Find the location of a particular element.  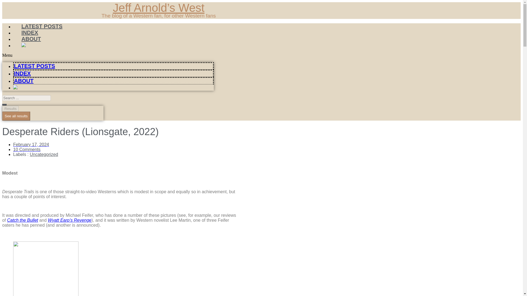

Results is located at coordinates (10, 109).